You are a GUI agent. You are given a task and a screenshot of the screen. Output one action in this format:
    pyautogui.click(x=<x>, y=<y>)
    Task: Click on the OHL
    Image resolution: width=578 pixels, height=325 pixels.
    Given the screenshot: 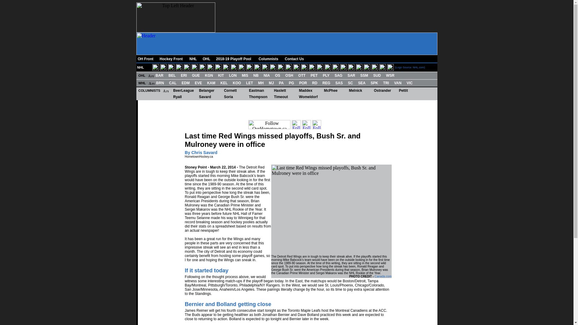 What is the action you would take?
    pyautogui.click(x=207, y=59)
    